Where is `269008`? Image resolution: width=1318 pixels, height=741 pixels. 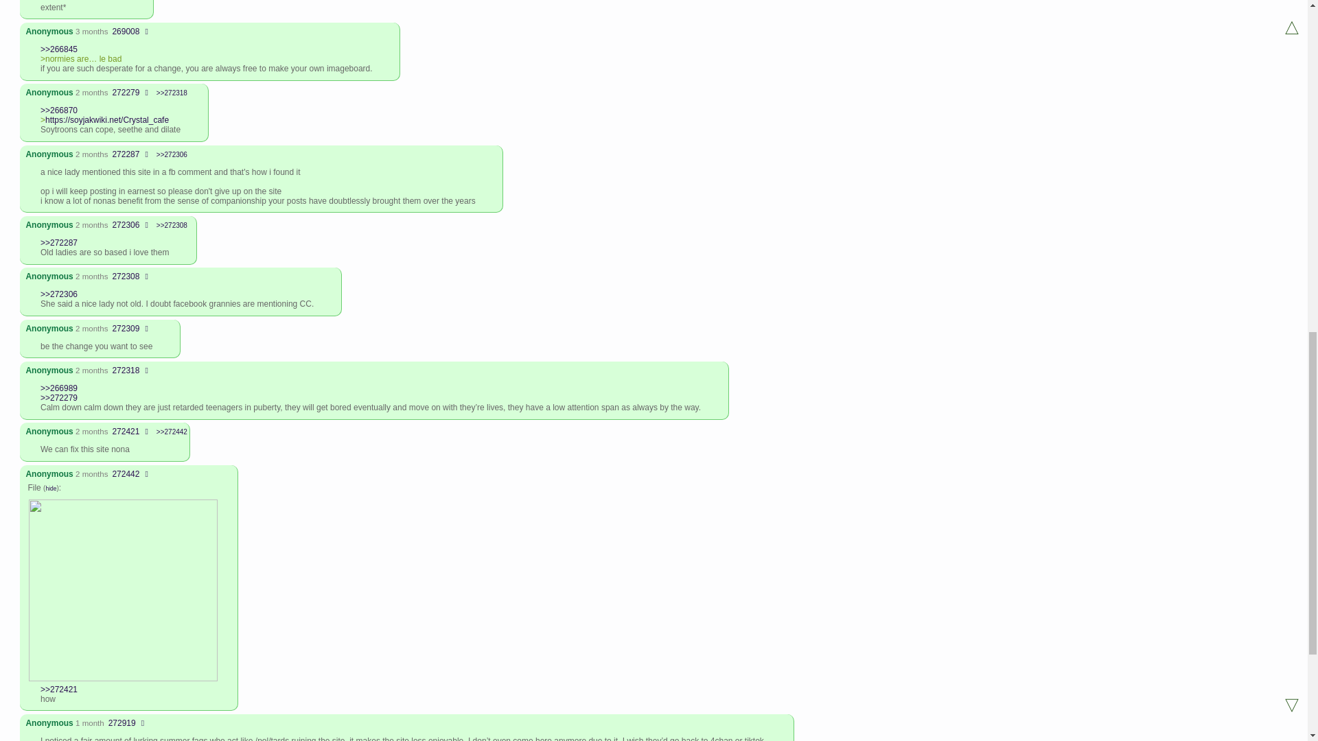 269008 is located at coordinates (126, 31).